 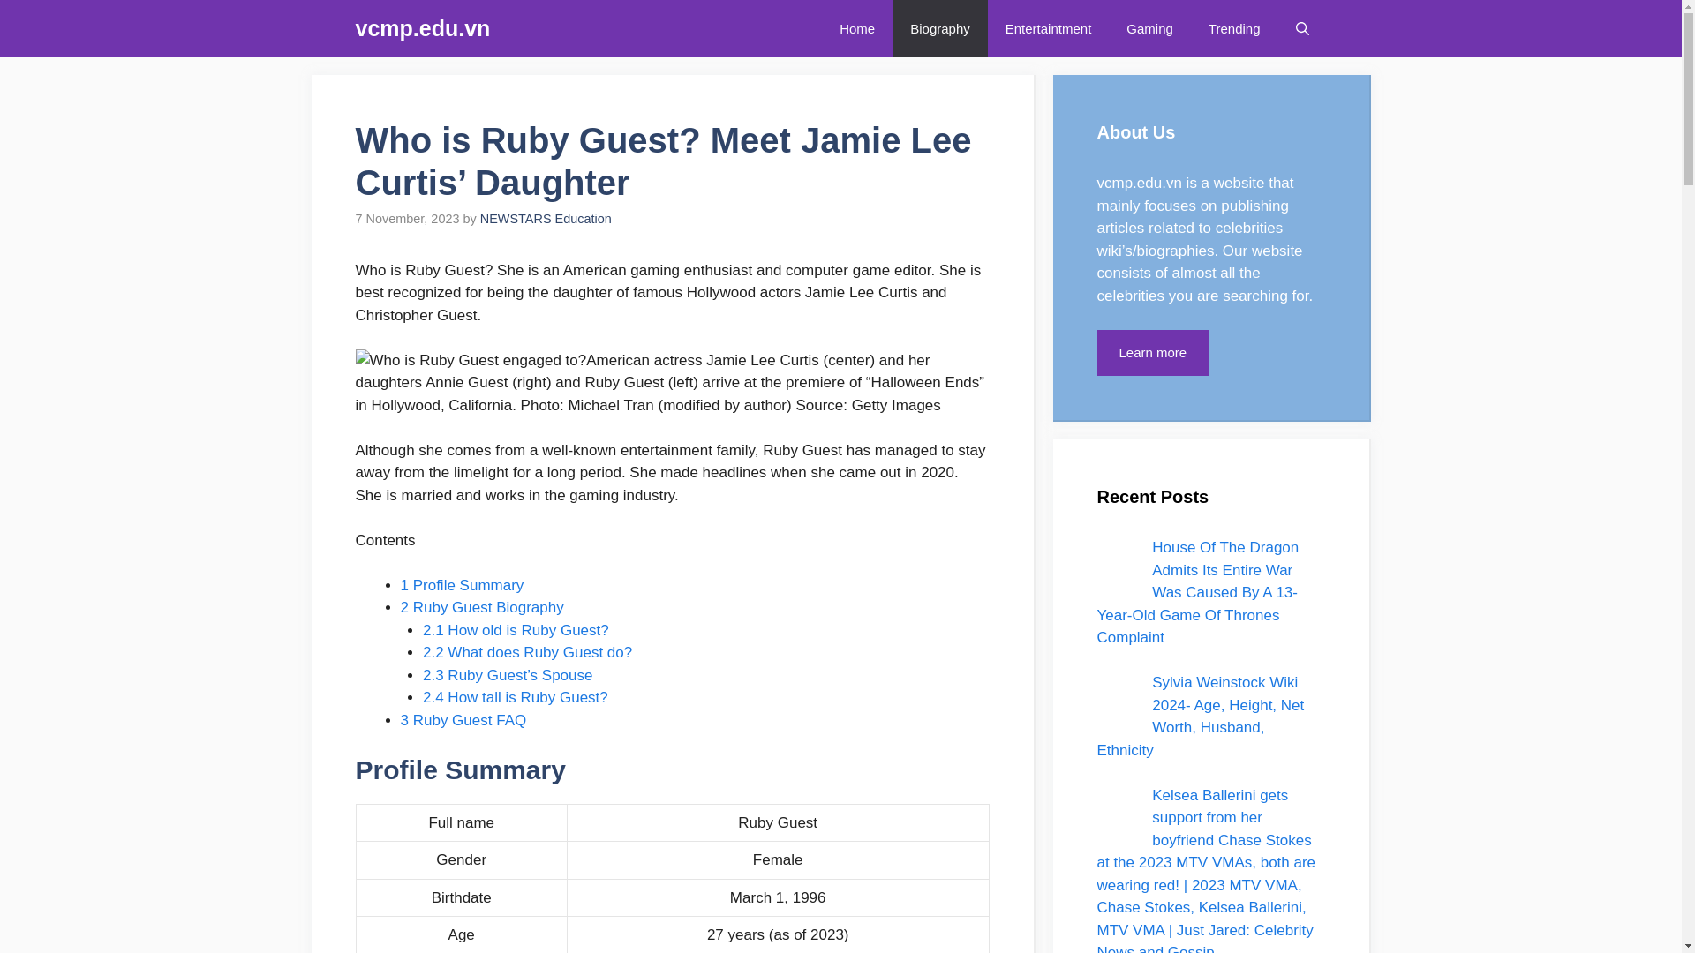 What do you see at coordinates (1139, 183) in the screenshot?
I see `vcmp.edu.vn` at bounding box center [1139, 183].